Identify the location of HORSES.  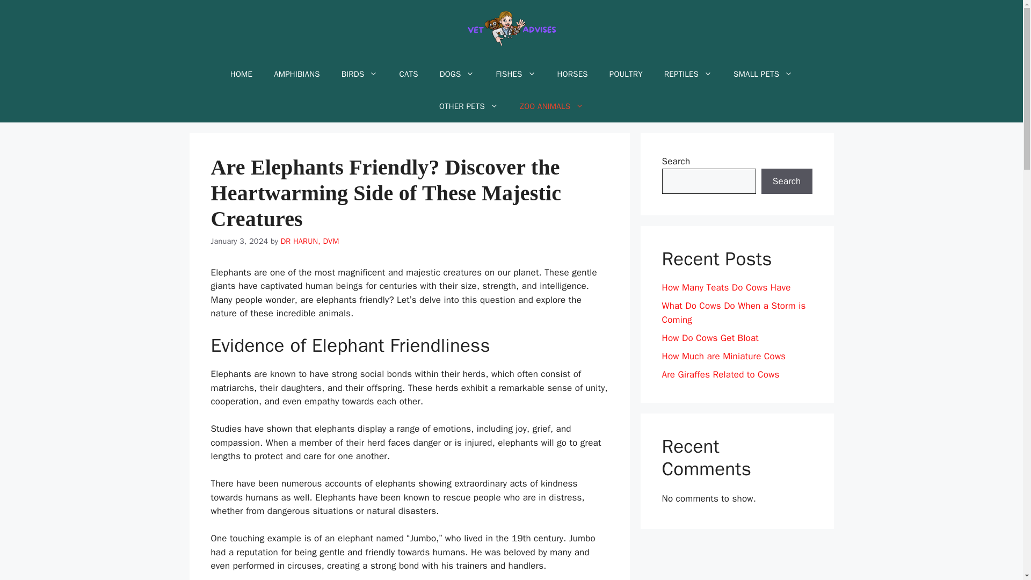
(572, 74).